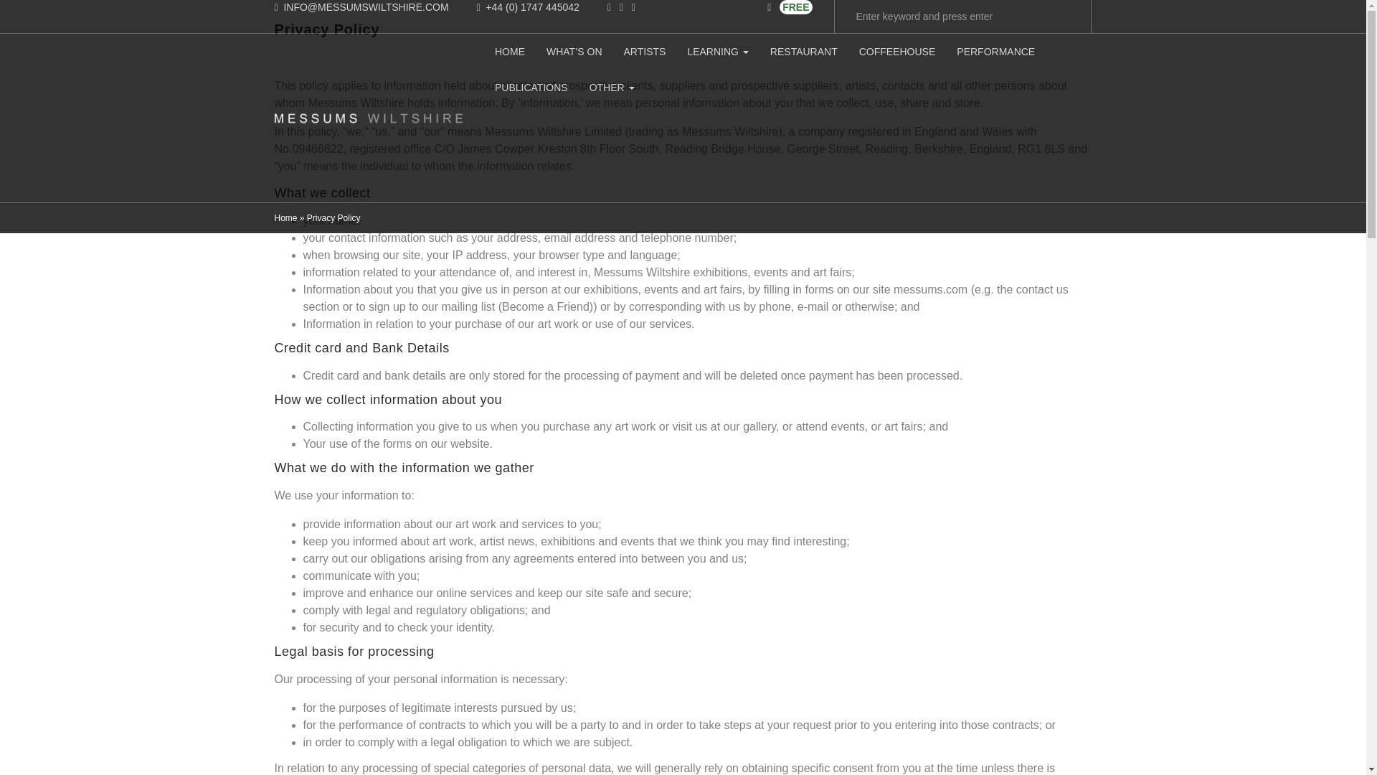 This screenshot has width=1377, height=775. I want to click on Messums Wiltshire : , so click(369, 118).